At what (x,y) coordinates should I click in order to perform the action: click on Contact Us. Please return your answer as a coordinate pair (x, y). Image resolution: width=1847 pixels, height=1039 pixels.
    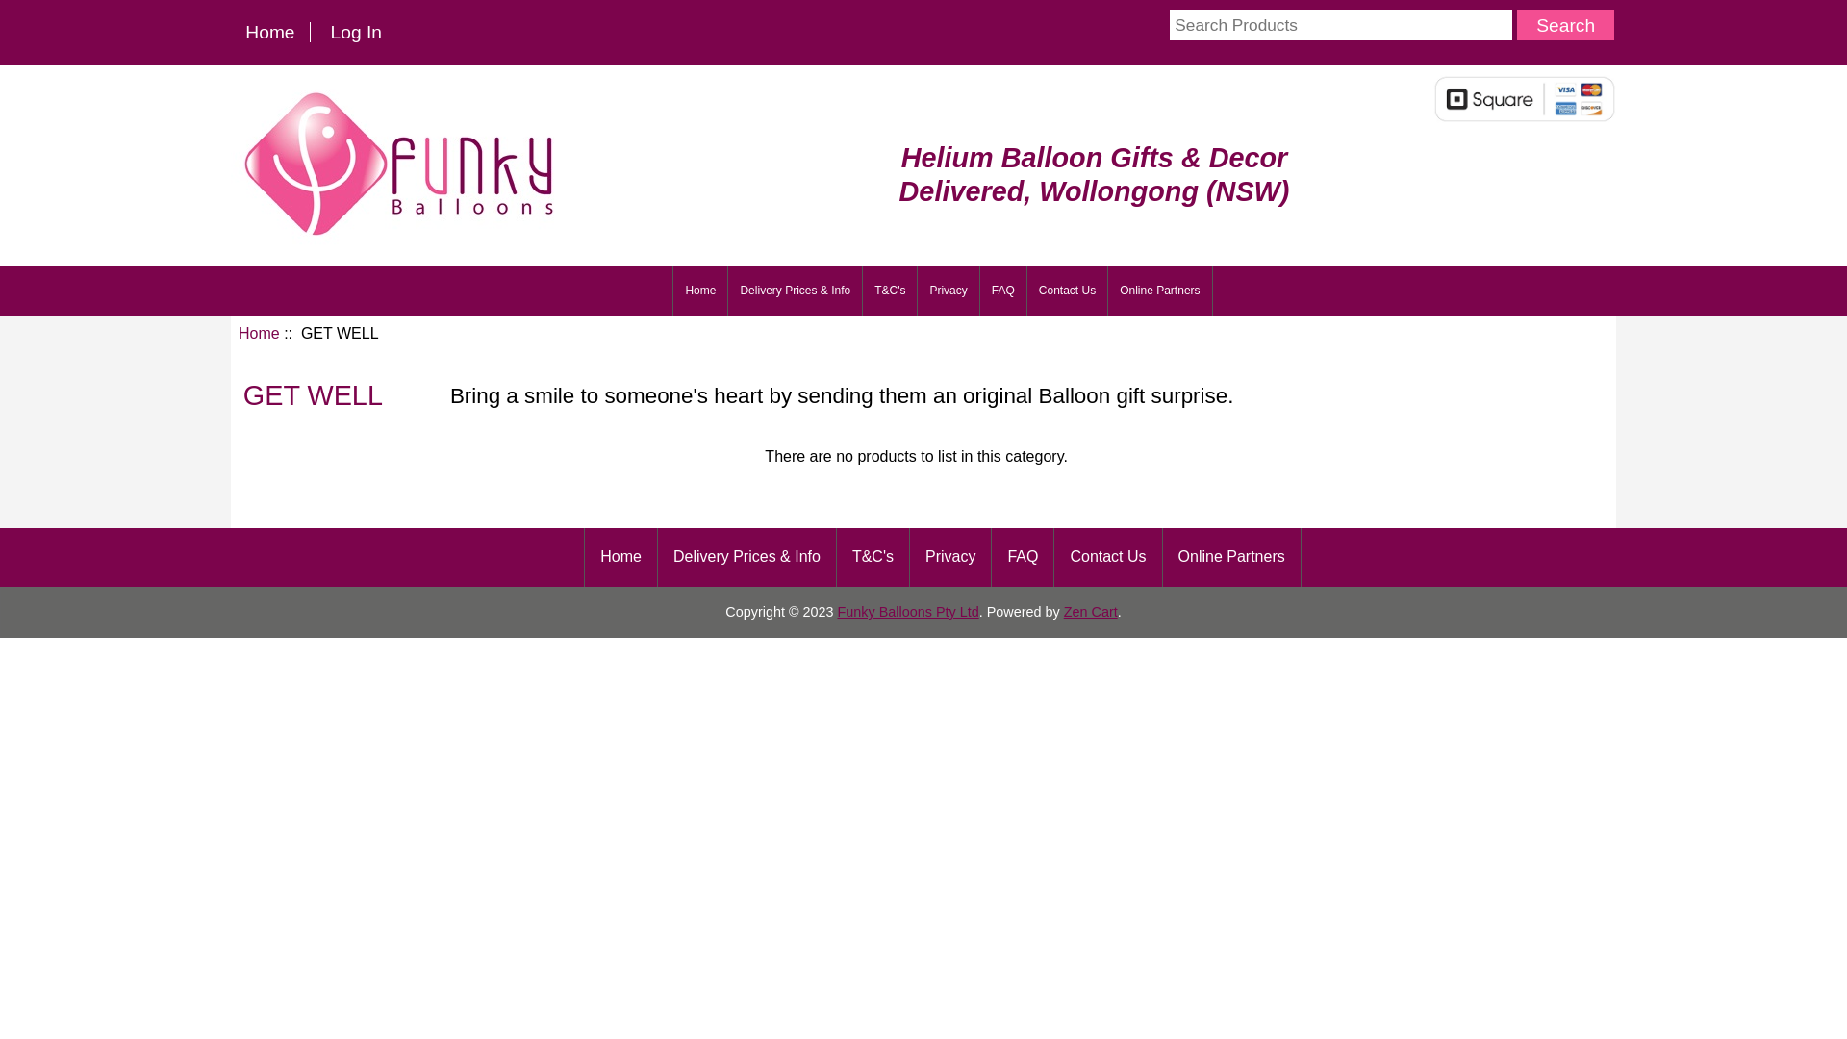
    Looking at the image, I should click on (1108, 558).